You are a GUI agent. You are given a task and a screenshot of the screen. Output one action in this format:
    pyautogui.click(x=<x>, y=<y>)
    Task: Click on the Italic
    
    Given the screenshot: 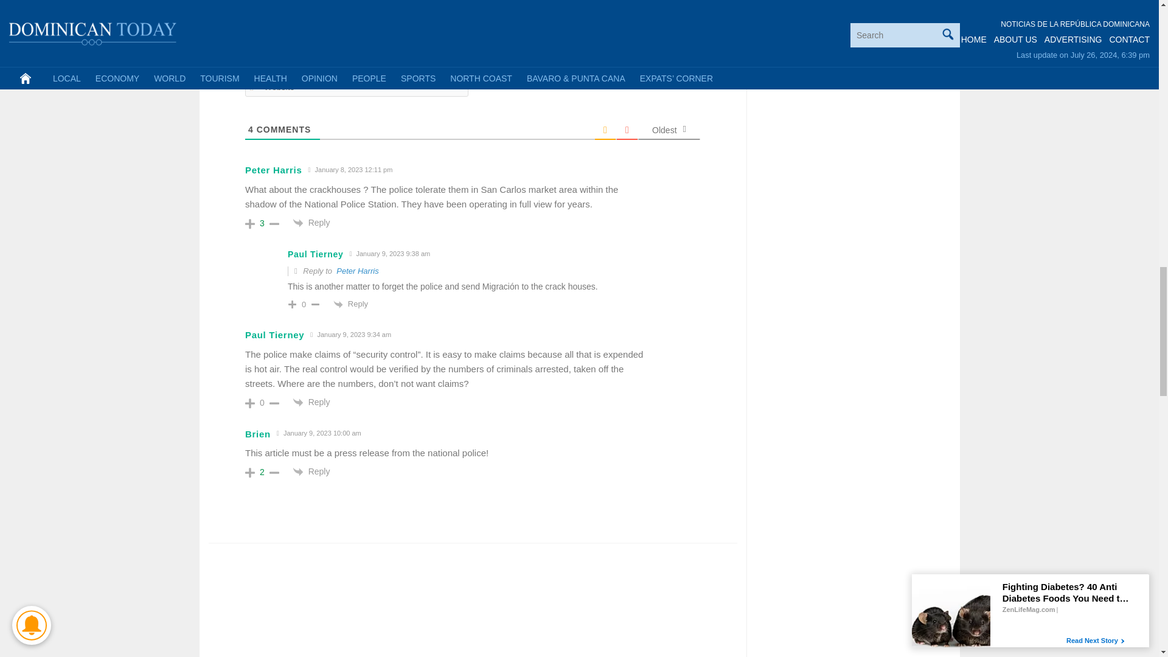 What is the action you would take?
    pyautogui.click(x=274, y=12)
    